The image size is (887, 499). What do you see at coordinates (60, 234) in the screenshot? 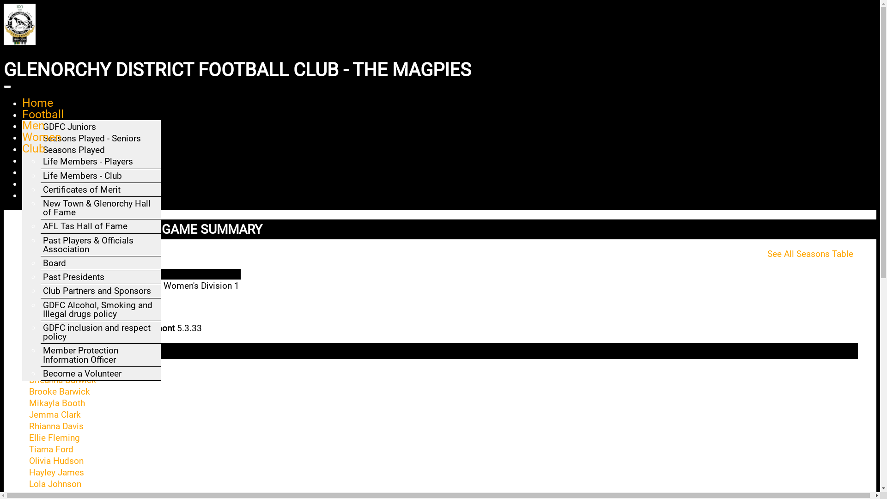
I see `Captains` at bounding box center [60, 234].